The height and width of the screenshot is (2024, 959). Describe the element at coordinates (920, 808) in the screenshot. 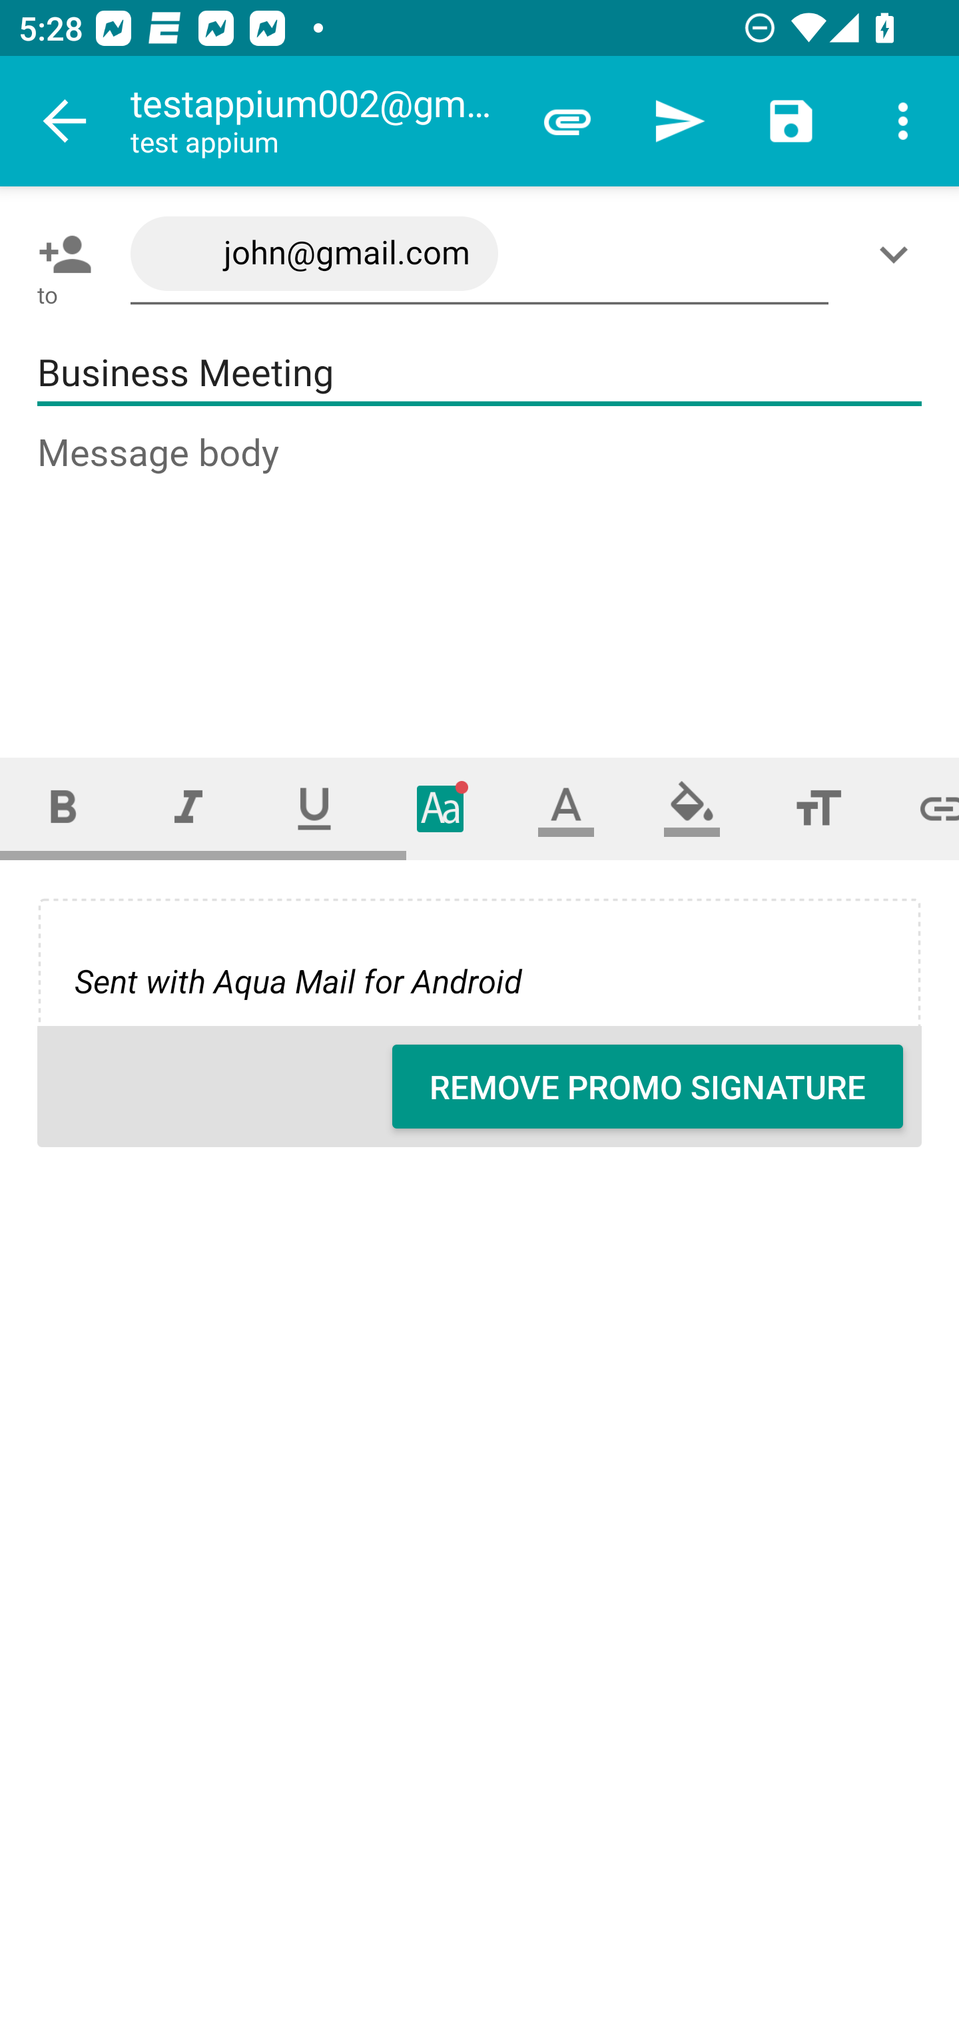

I see `Set link` at that location.